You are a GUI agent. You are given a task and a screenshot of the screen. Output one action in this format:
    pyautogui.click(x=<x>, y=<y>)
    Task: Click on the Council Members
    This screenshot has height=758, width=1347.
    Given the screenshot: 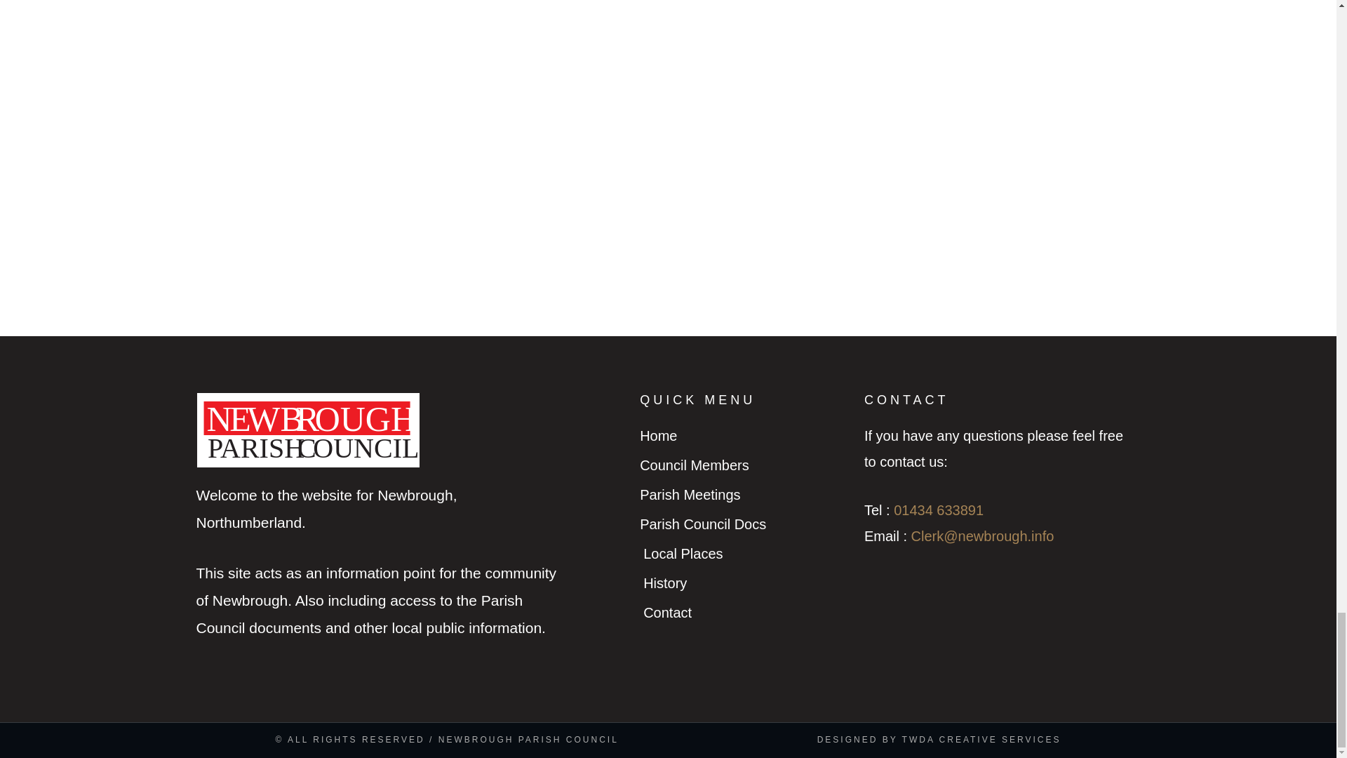 What is the action you would take?
    pyautogui.click(x=745, y=465)
    